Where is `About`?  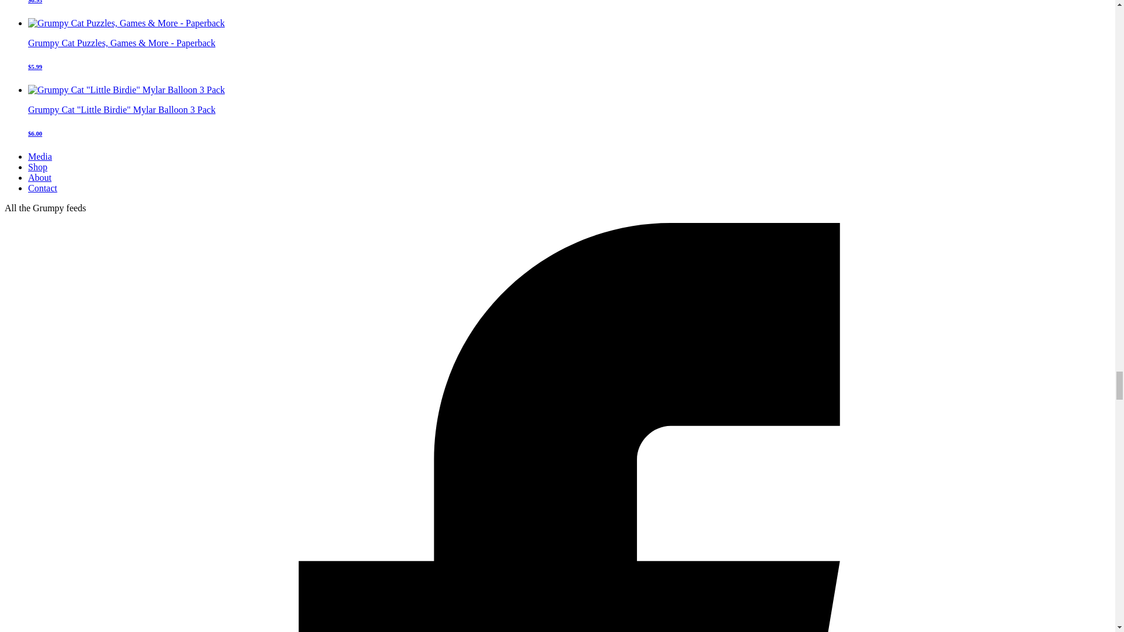 About is located at coordinates (40, 177).